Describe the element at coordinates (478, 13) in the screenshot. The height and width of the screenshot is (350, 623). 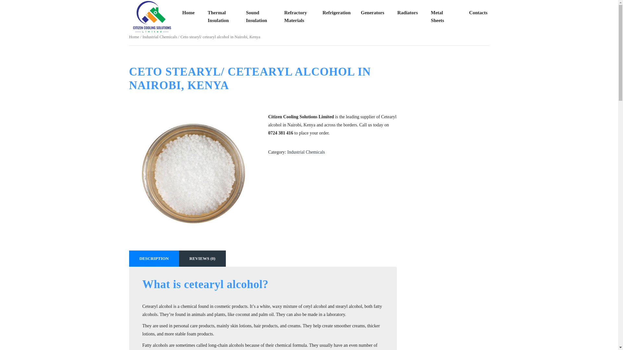
I see `Contacts` at that location.